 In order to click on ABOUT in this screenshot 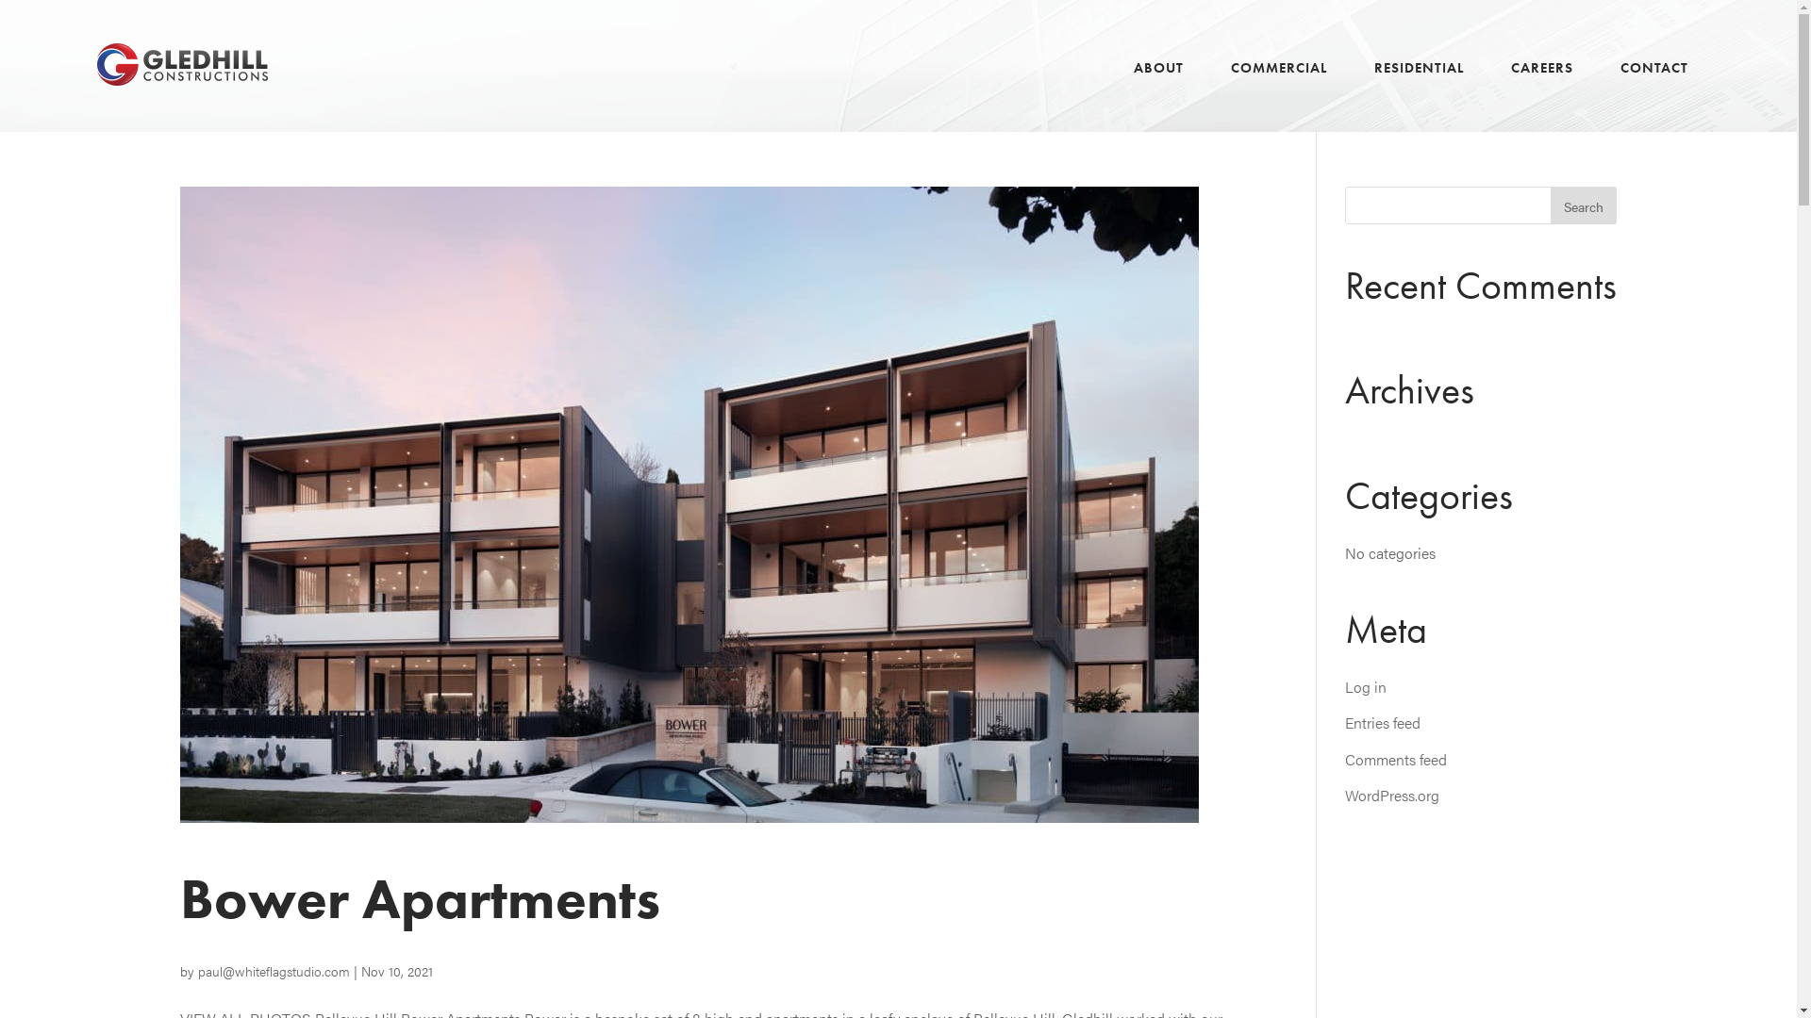, I will do `click(1158, 90)`.